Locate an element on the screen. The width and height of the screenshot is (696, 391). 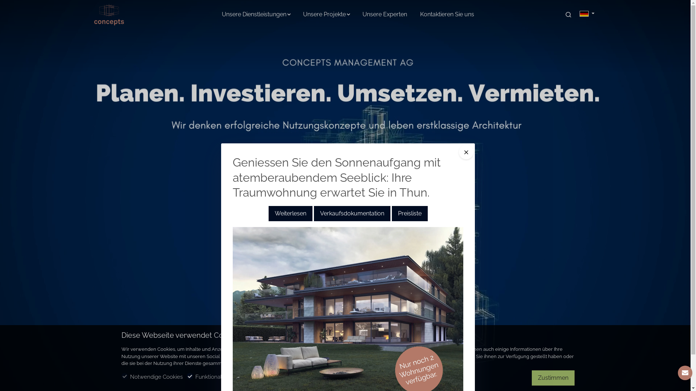
Unsere Projekte is located at coordinates (326, 14).